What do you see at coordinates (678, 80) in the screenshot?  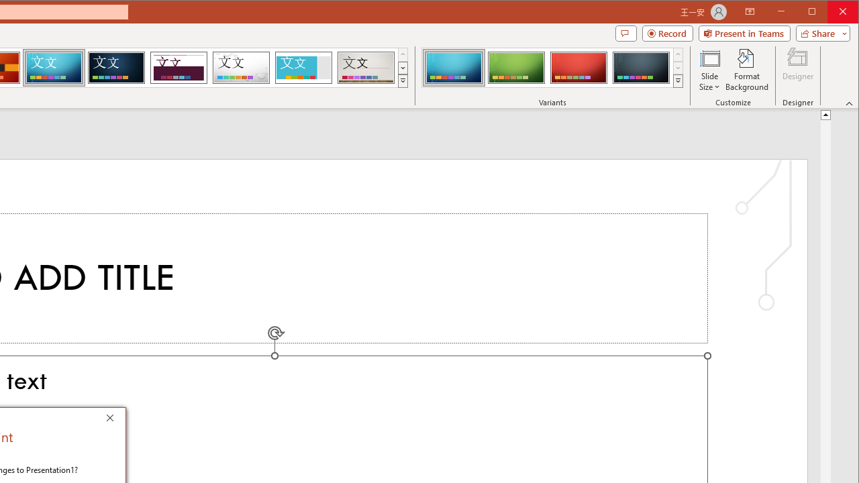 I see `Variants` at bounding box center [678, 80].